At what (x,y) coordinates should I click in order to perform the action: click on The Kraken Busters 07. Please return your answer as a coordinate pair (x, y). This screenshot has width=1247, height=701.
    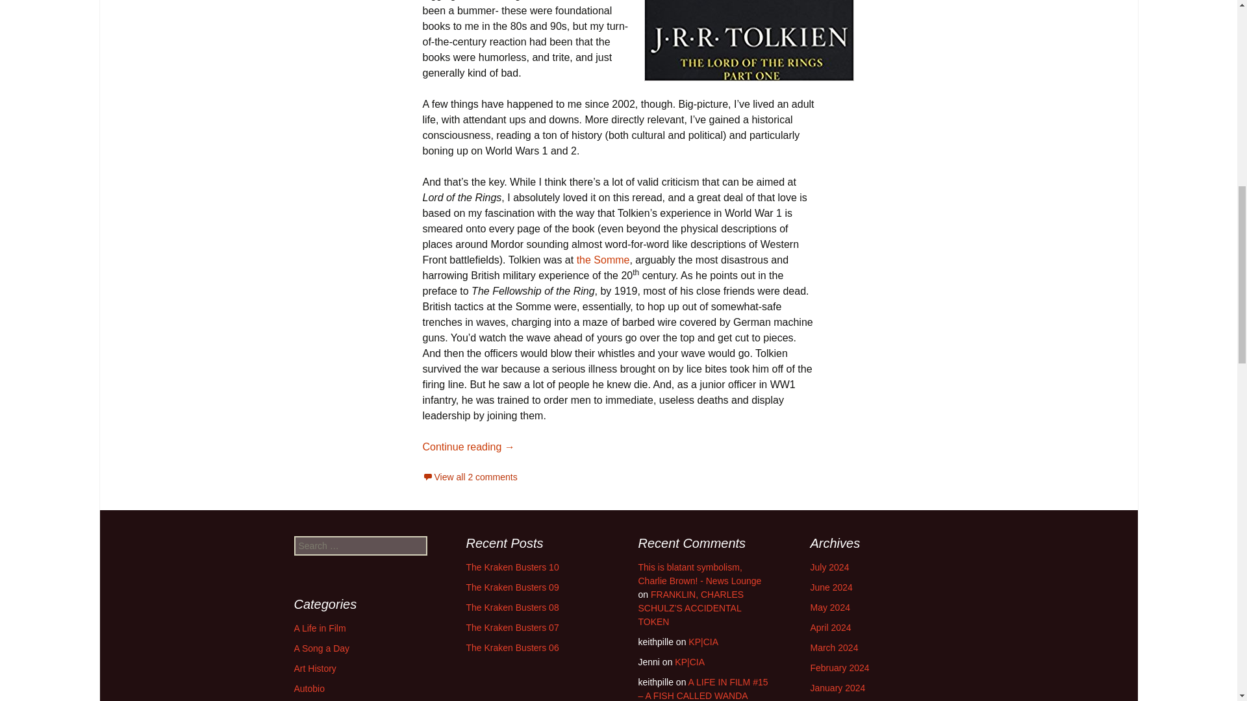
    Looking at the image, I should click on (512, 628).